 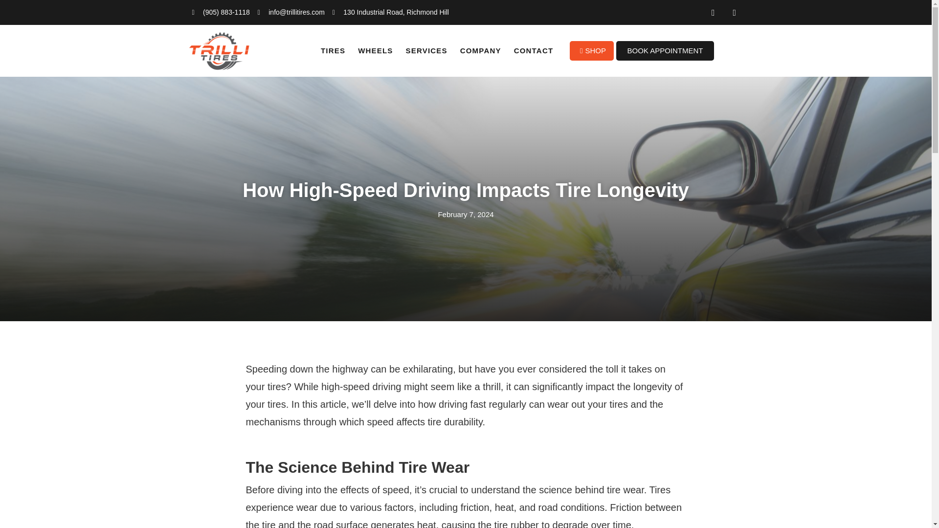 What do you see at coordinates (333, 51) in the screenshot?
I see `TIRES` at bounding box center [333, 51].